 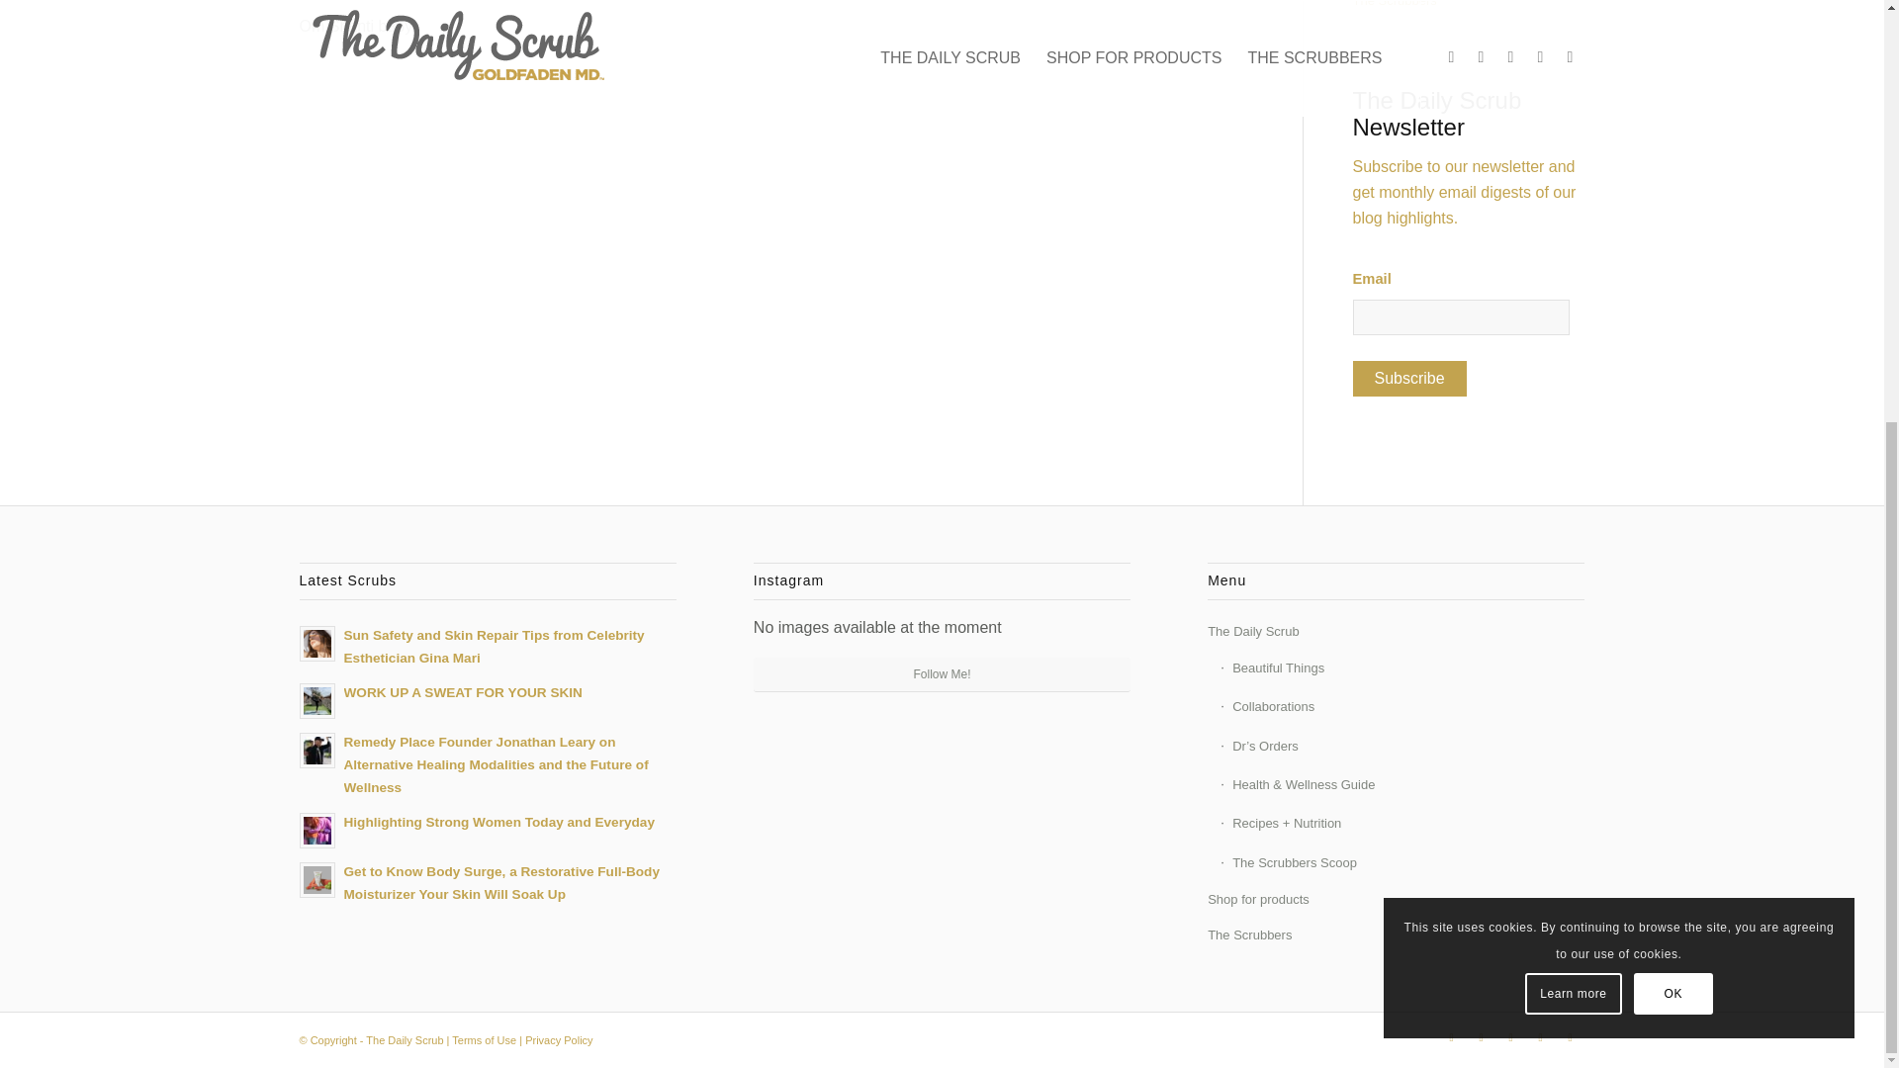 I want to click on The Scrubbers, so click(x=1469, y=10).